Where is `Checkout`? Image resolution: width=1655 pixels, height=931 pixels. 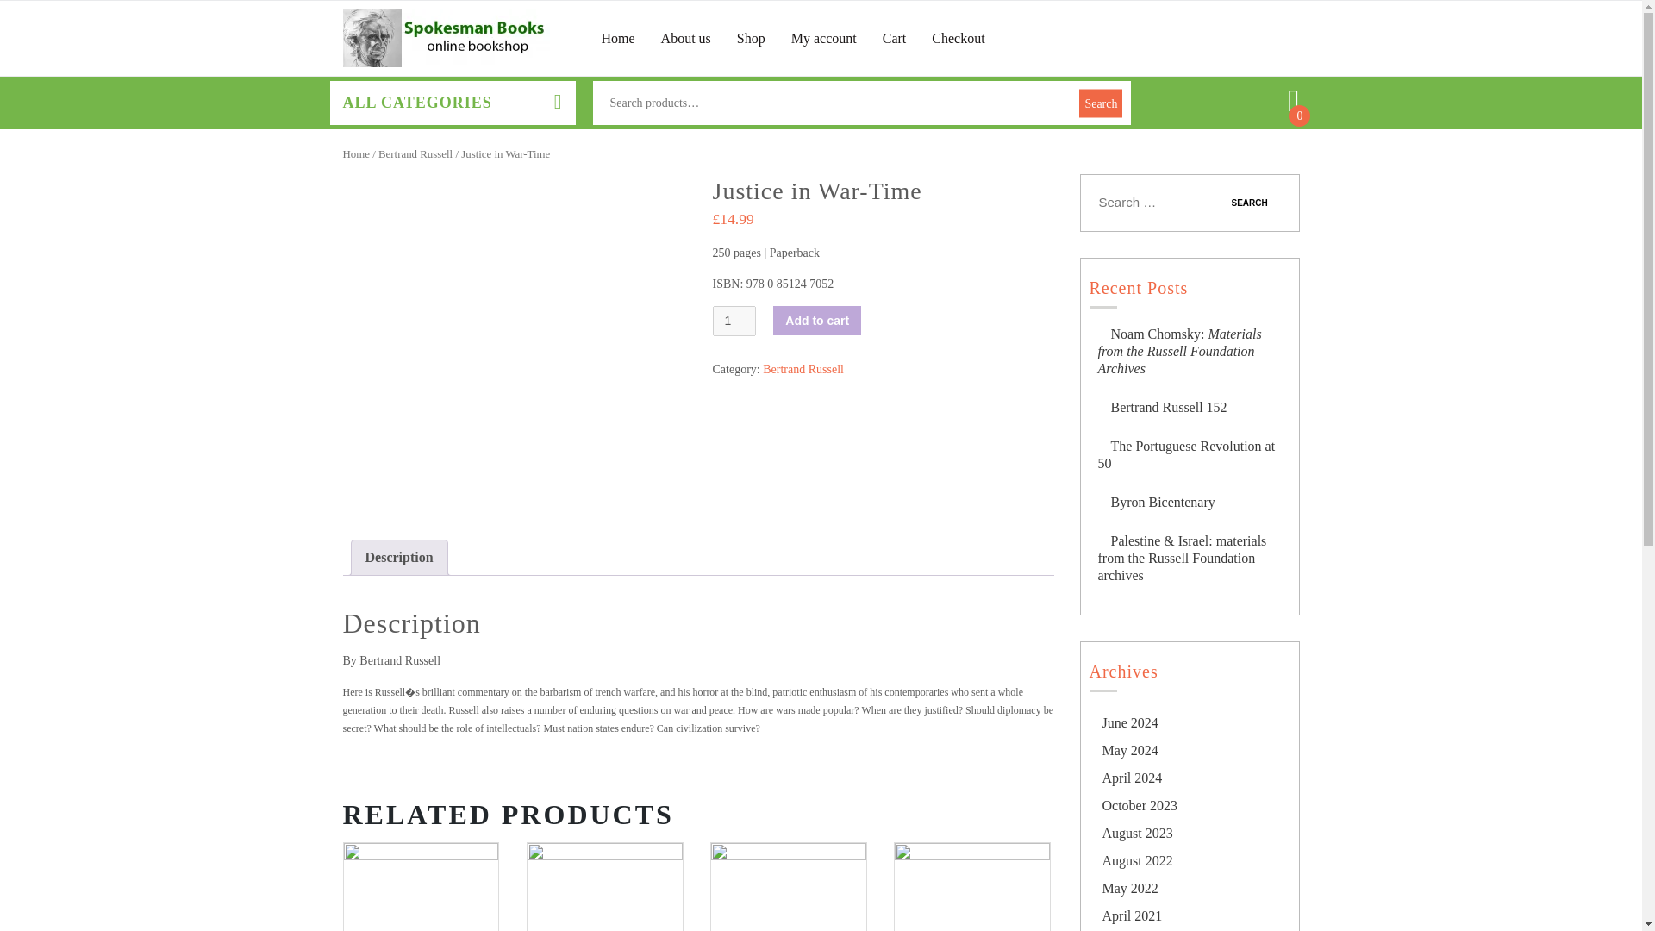 Checkout is located at coordinates (958, 38).